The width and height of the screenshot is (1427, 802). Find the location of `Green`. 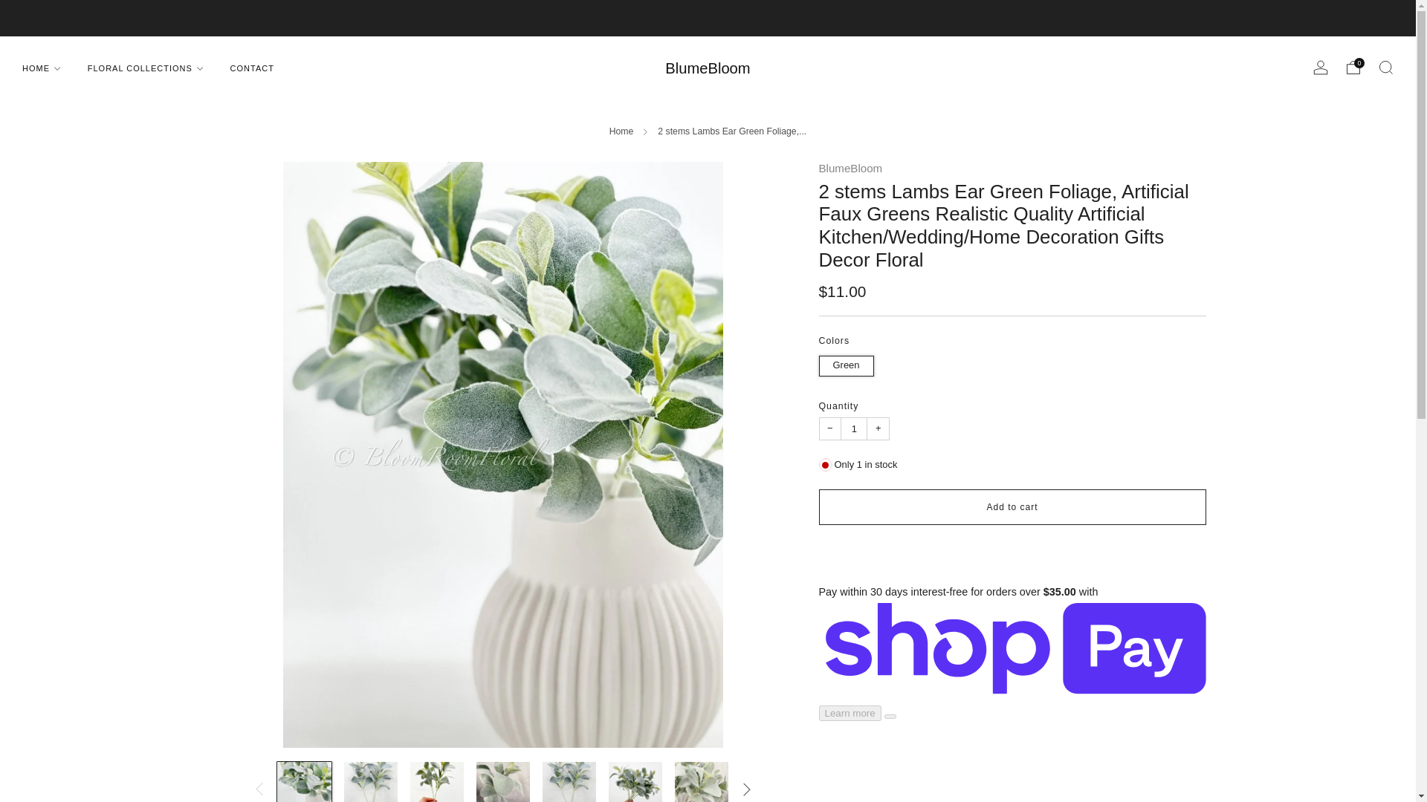

Green is located at coordinates (849, 362).